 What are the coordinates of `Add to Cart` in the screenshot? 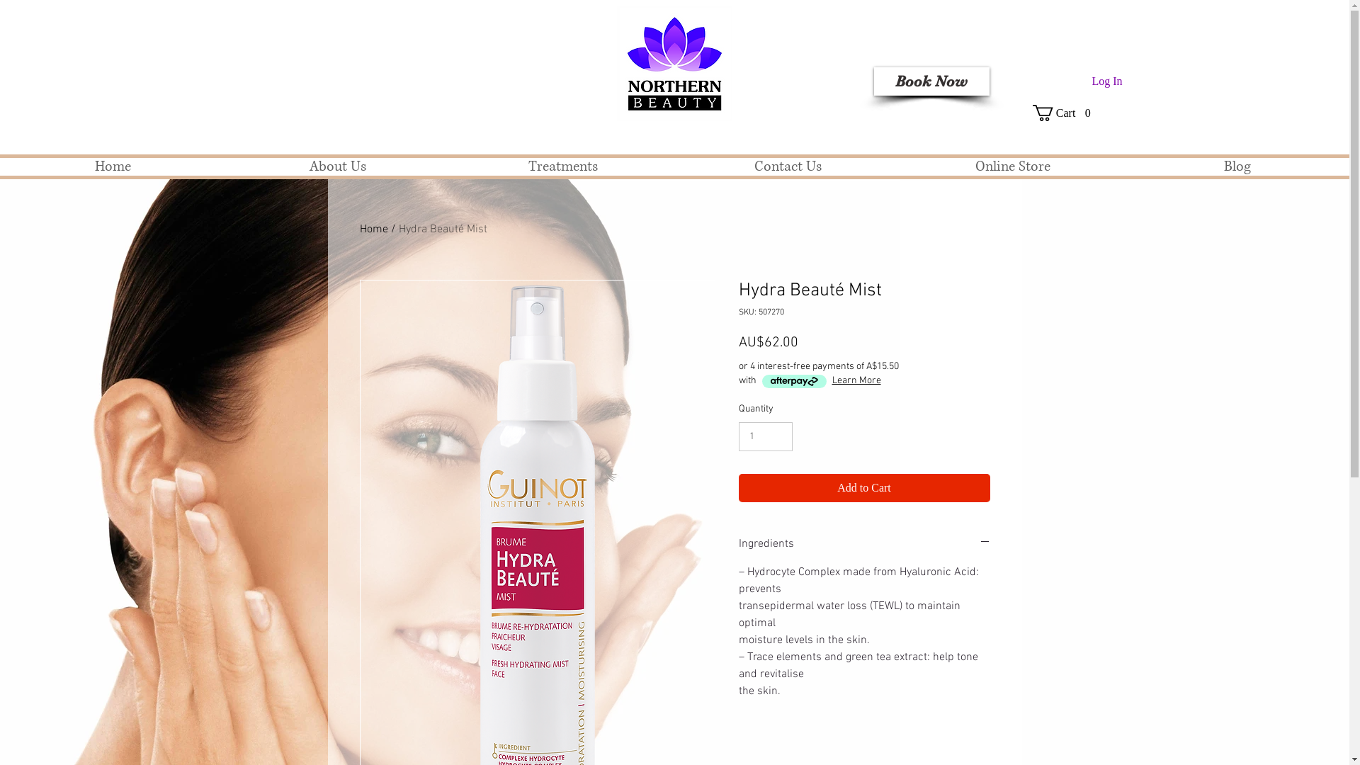 It's located at (864, 488).